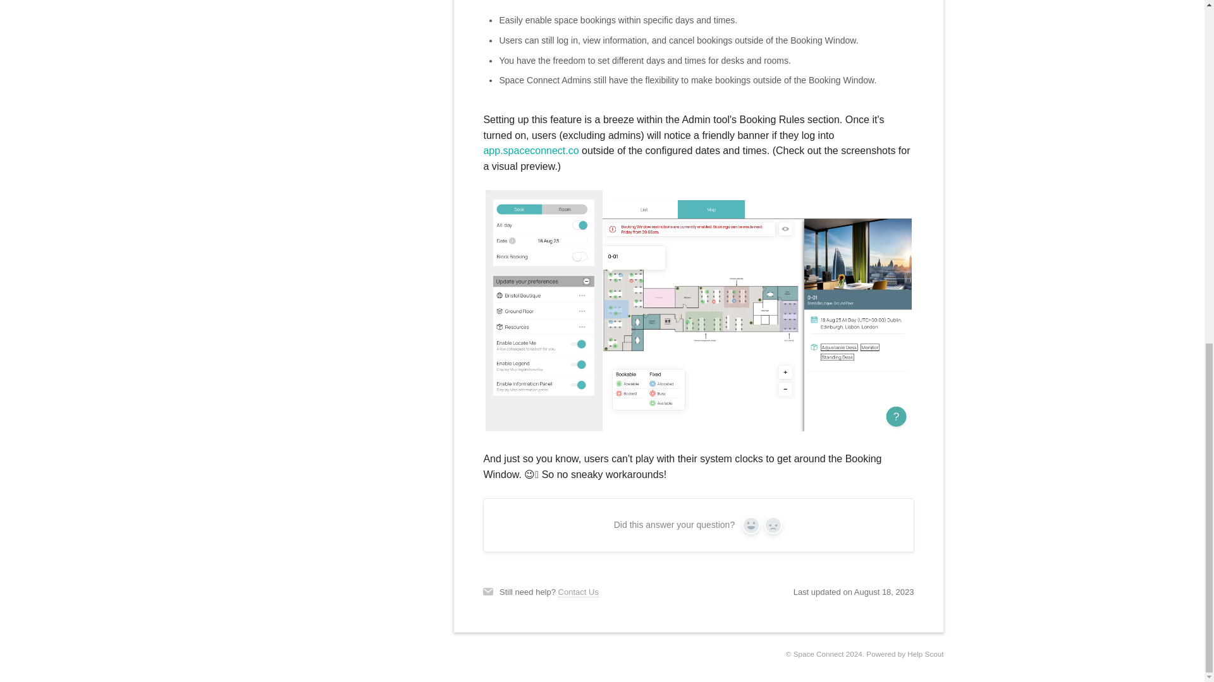 The width and height of the screenshot is (1214, 682). I want to click on Contact Us, so click(578, 592).